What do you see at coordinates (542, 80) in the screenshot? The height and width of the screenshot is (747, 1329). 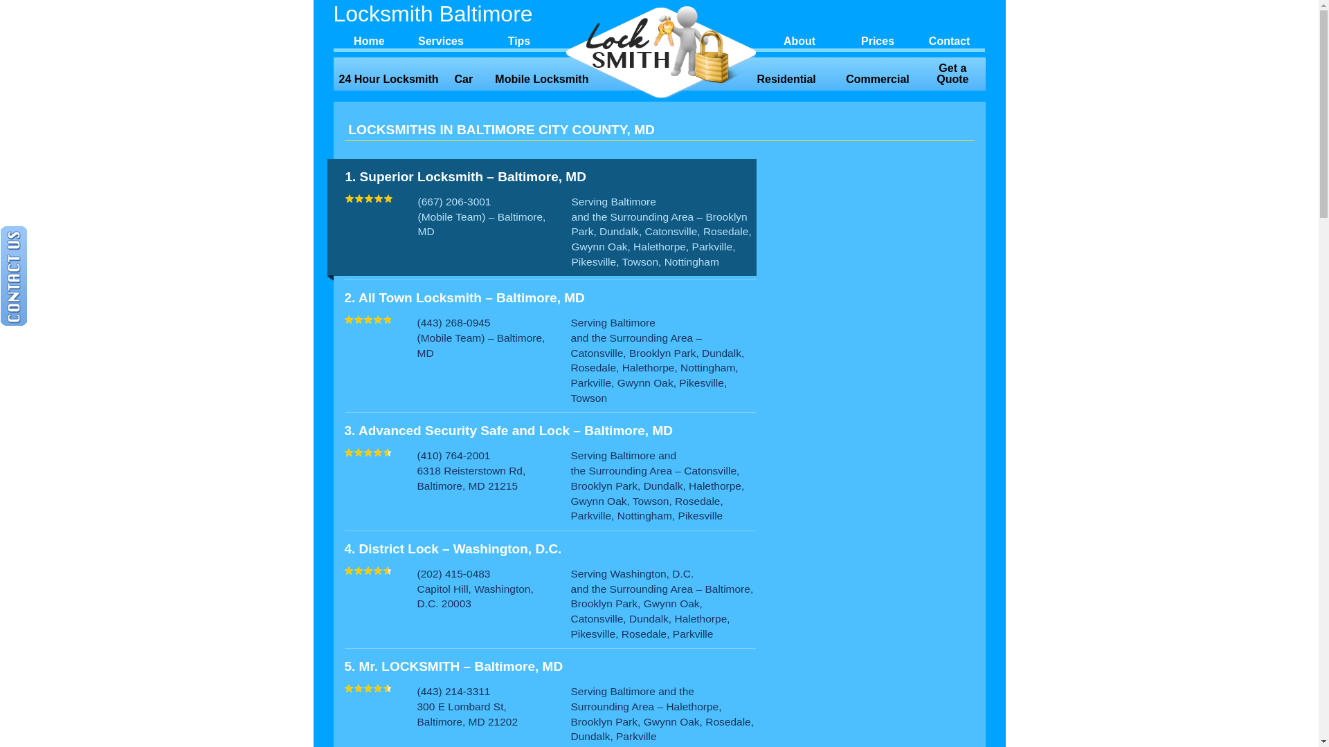 I see `Mobile Locksmith` at bounding box center [542, 80].